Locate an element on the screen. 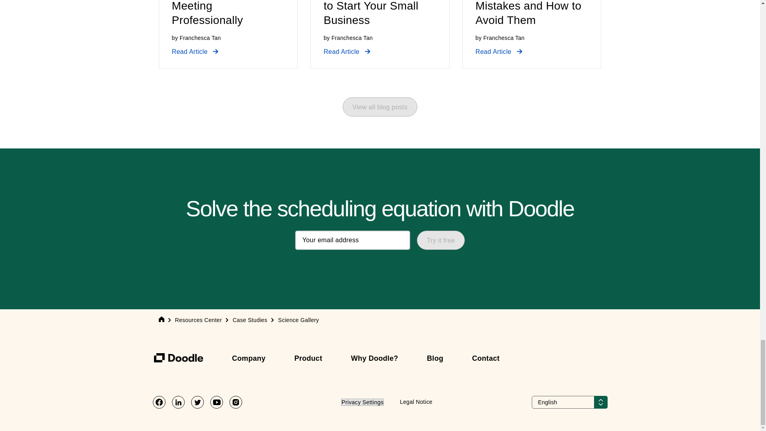 The image size is (766, 431). Try it free is located at coordinates (440, 240).